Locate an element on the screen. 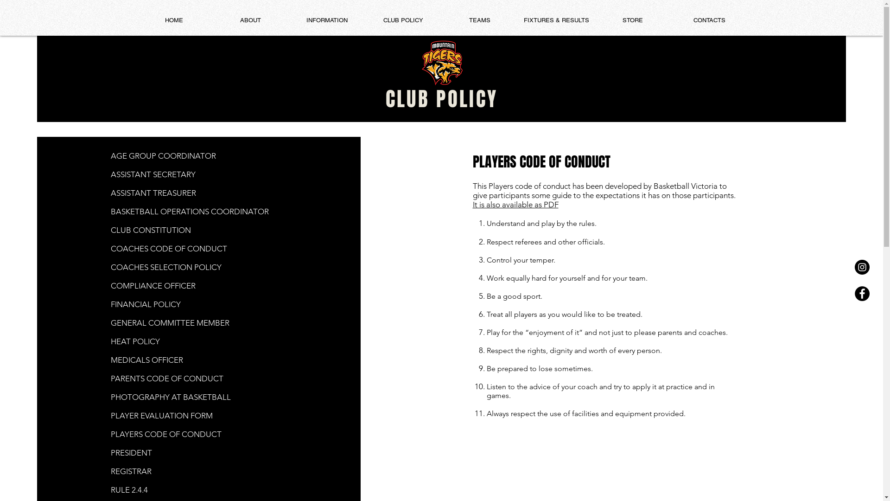 This screenshot has height=501, width=890. CLUB CONSTITUTION is located at coordinates (151, 230).